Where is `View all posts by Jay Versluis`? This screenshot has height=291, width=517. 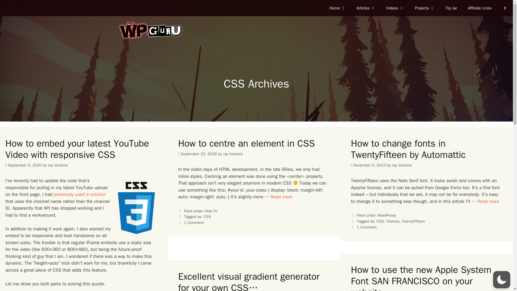 View all posts by Jay Versluis is located at coordinates (402, 165).